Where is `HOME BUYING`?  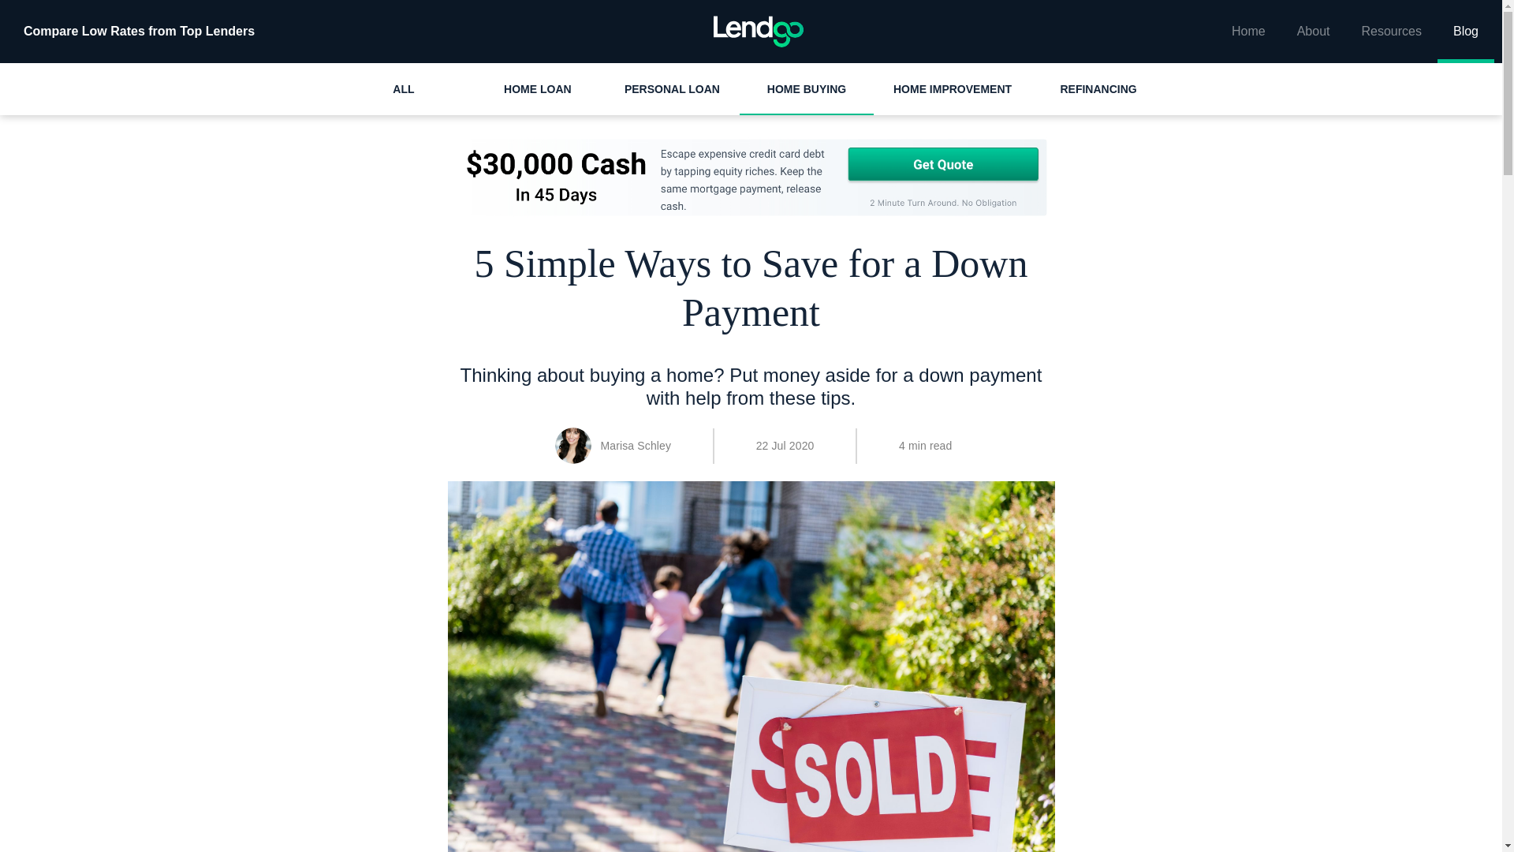
HOME BUYING is located at coordinates (806, 88).